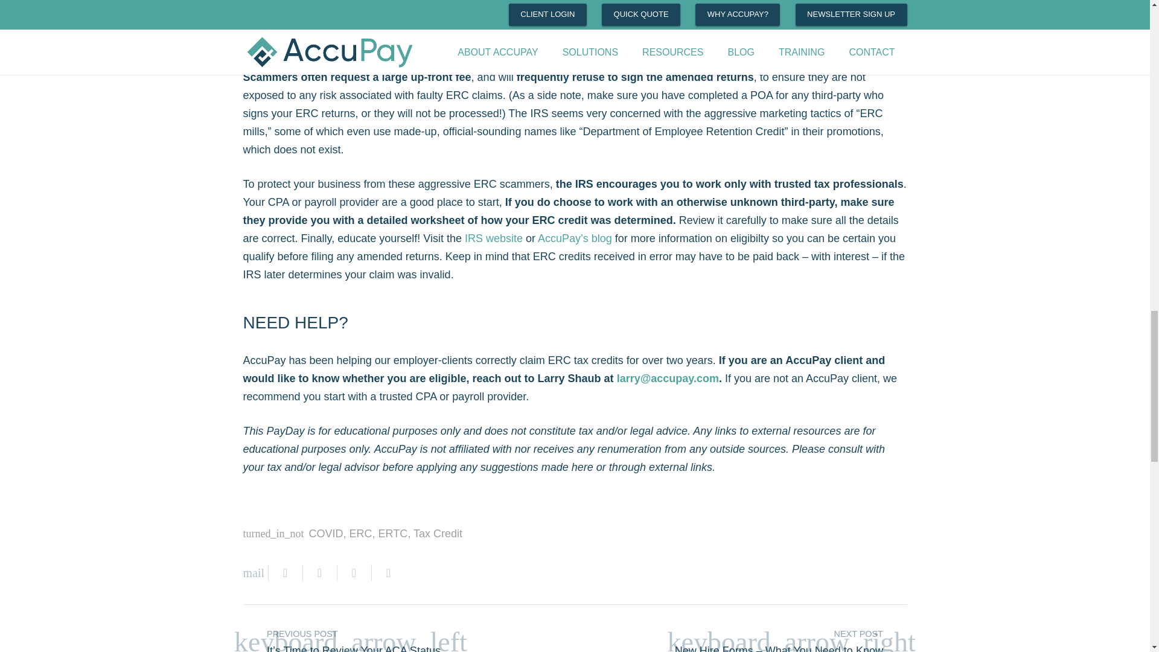 The width and height of the screenshot is (1159, 652). What do you see at coordinates (285, 573) in the screenshot?
I see `Share this` at bounding box center [285, 573].